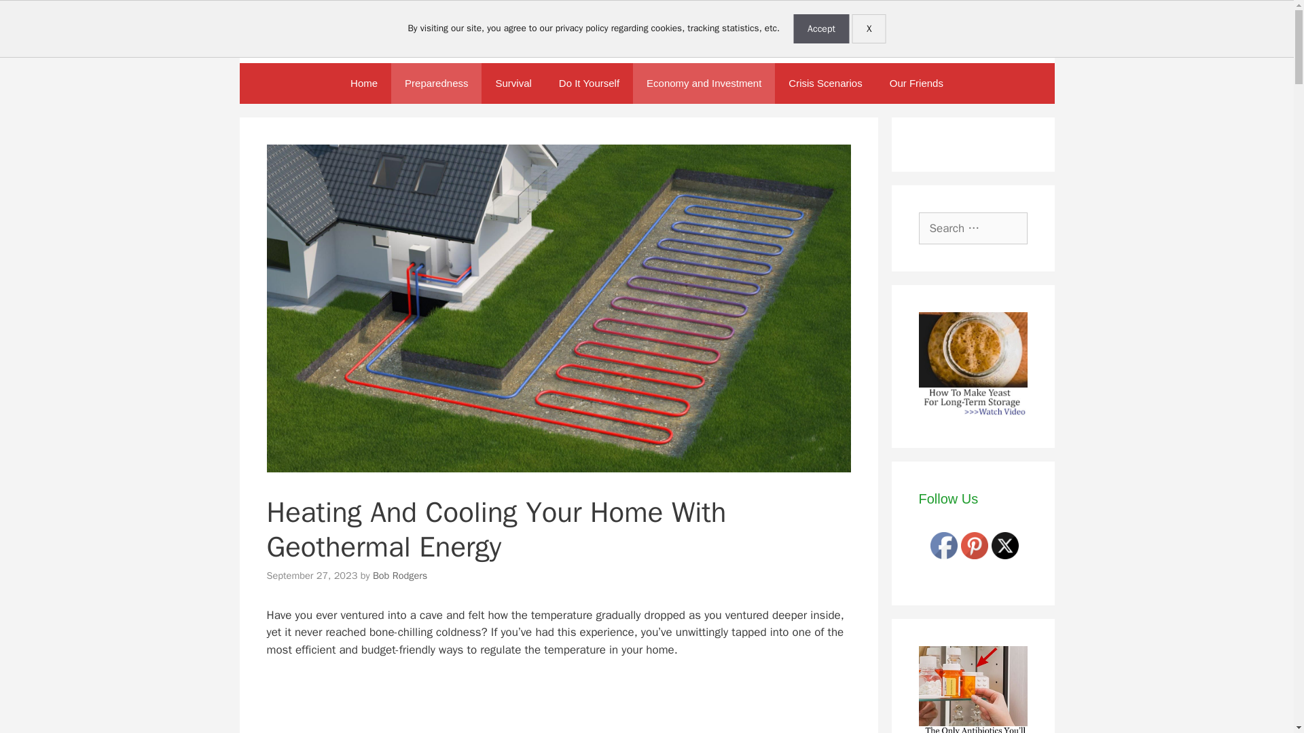  Describe the element at coordinates (588, 83) in the screenshot. I see `Do It Yourself` at that location.